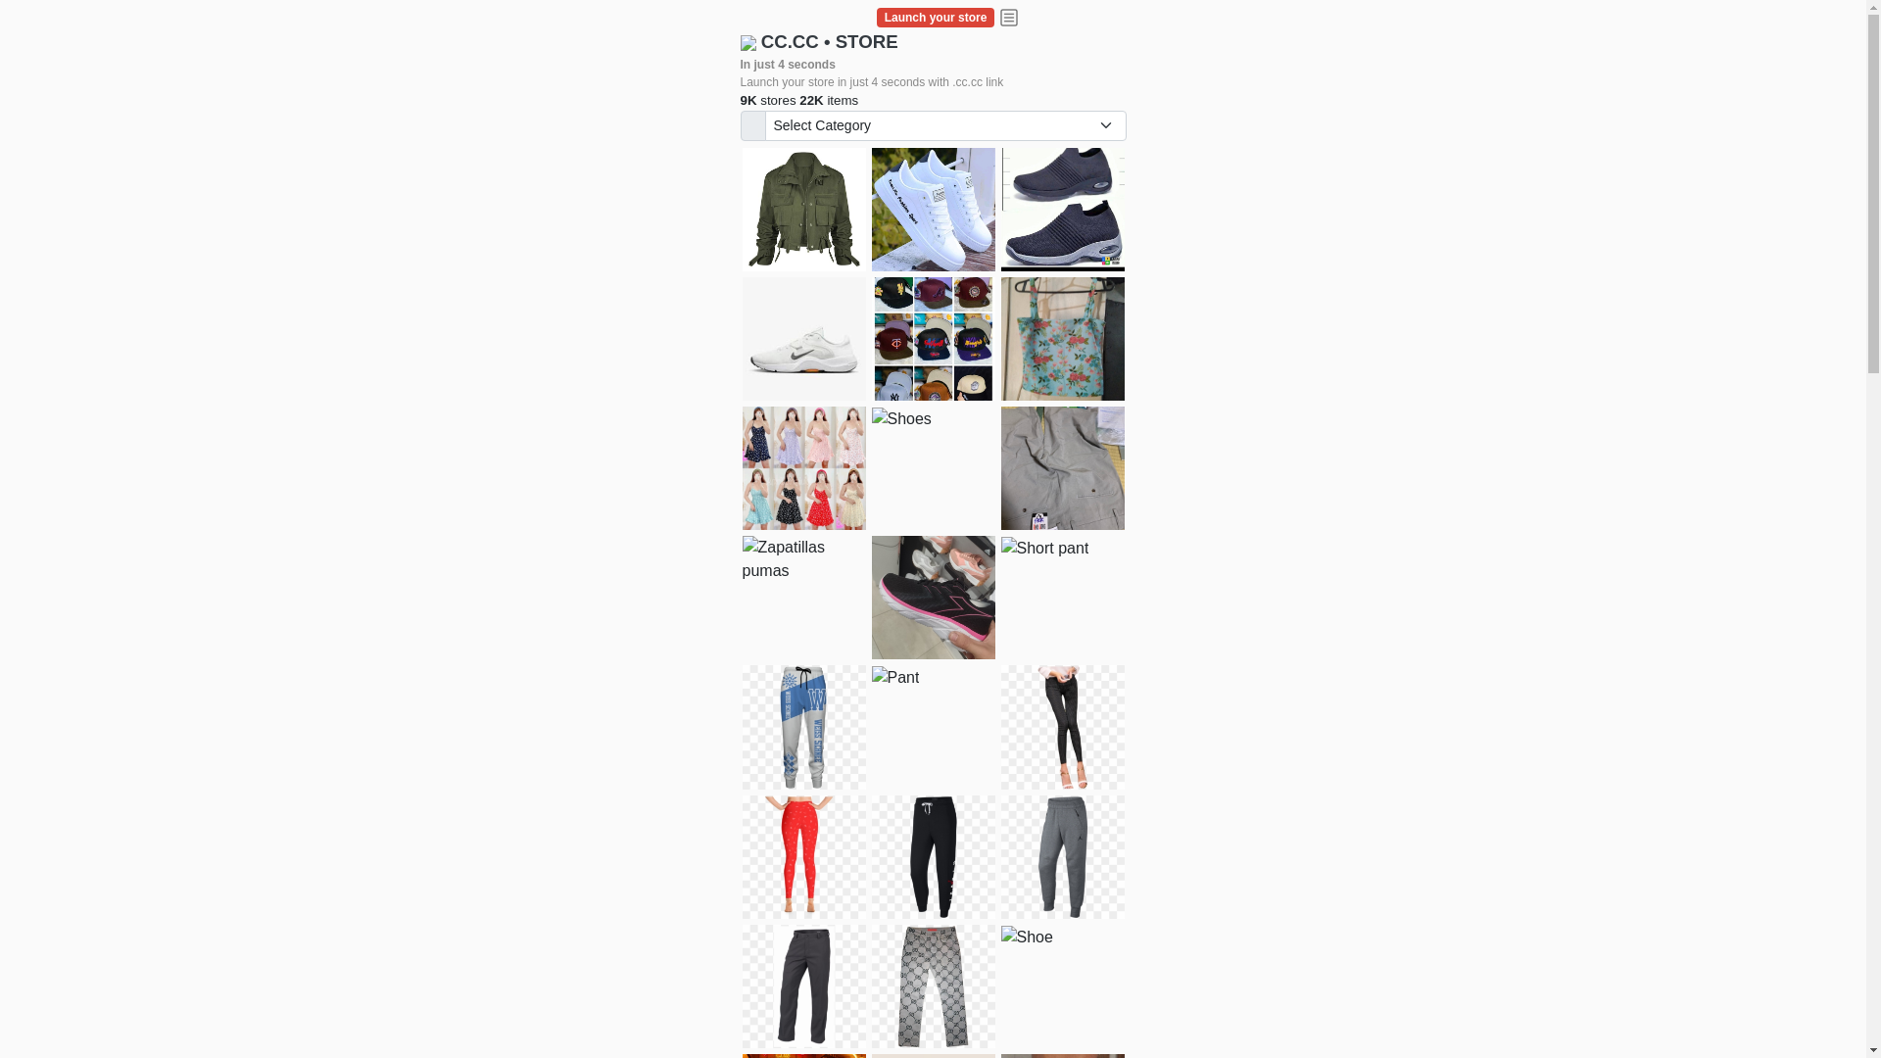 Image resolution: width=1881 pixels, height=1058 pixels. I want to click on Shoe, so click(1027, 938).